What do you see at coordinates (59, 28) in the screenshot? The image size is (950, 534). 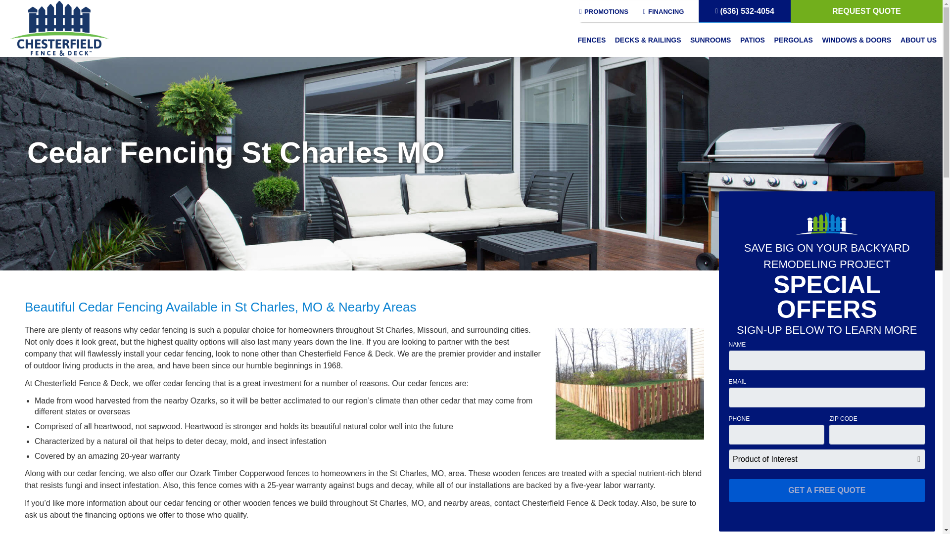 I see `Chesterfield Fence and Deck` at bounding box center [59, 28].